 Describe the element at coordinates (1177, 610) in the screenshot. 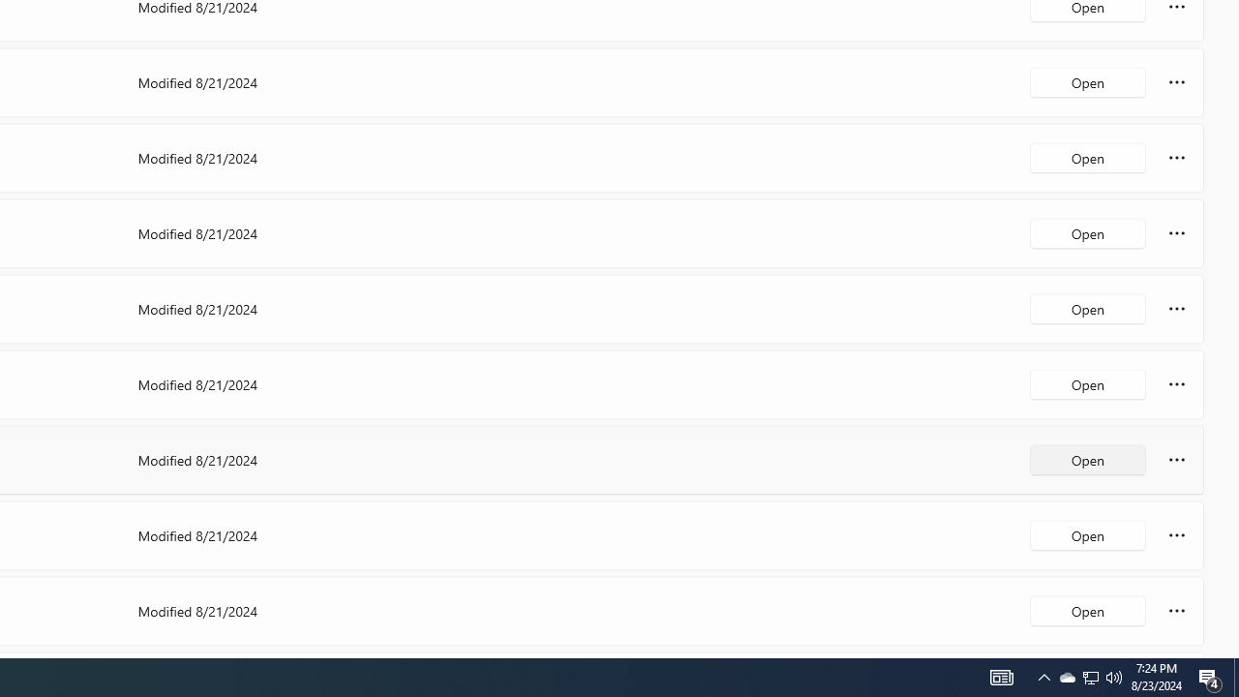

I see `More options` at that location.